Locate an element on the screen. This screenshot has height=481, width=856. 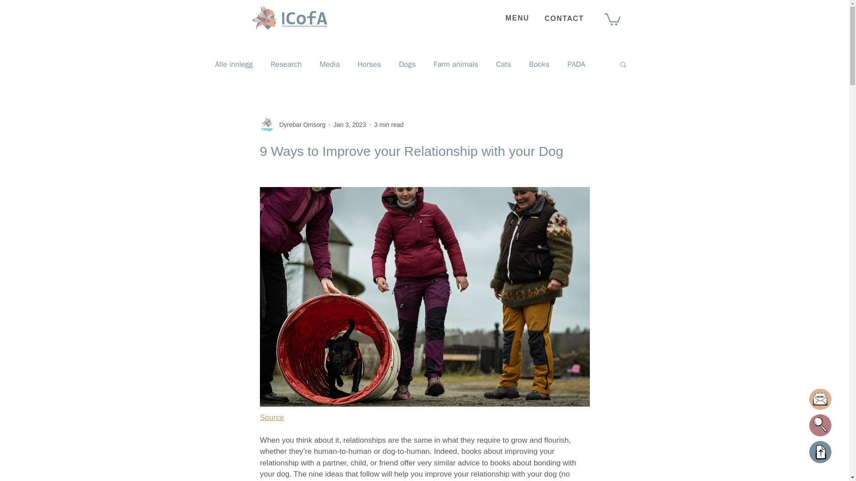
CONTACT is located at coordinates (564, 18).